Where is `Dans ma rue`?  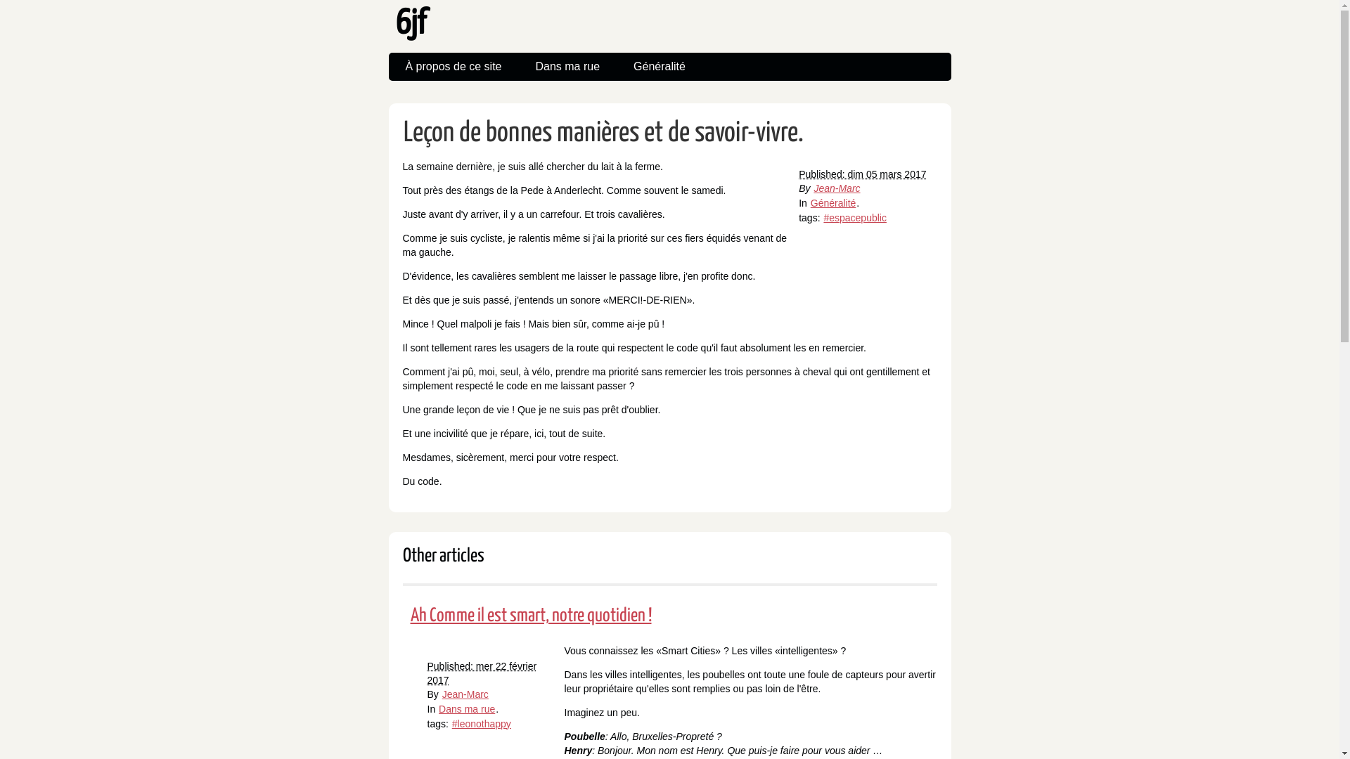 Dans ma rue is located at coordinates (467, 709).